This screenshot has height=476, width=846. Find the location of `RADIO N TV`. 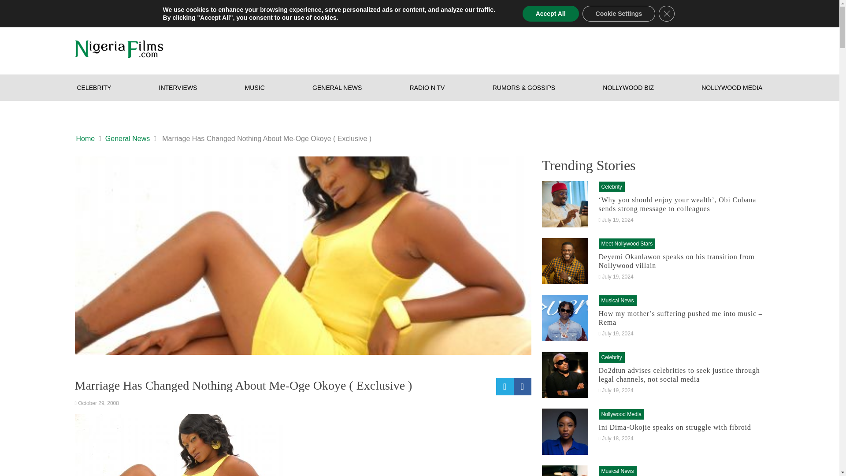

RADIO N TV is located at coordinates (427, 87).